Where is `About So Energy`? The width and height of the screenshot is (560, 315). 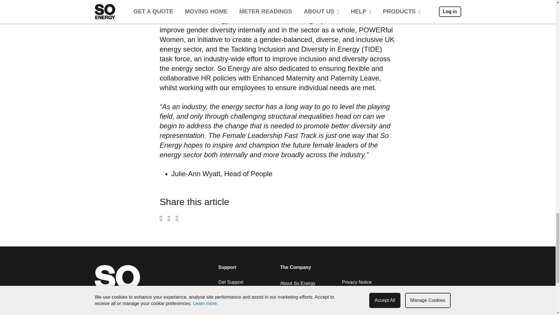
About So Energy is located at coordinates (297, 283).